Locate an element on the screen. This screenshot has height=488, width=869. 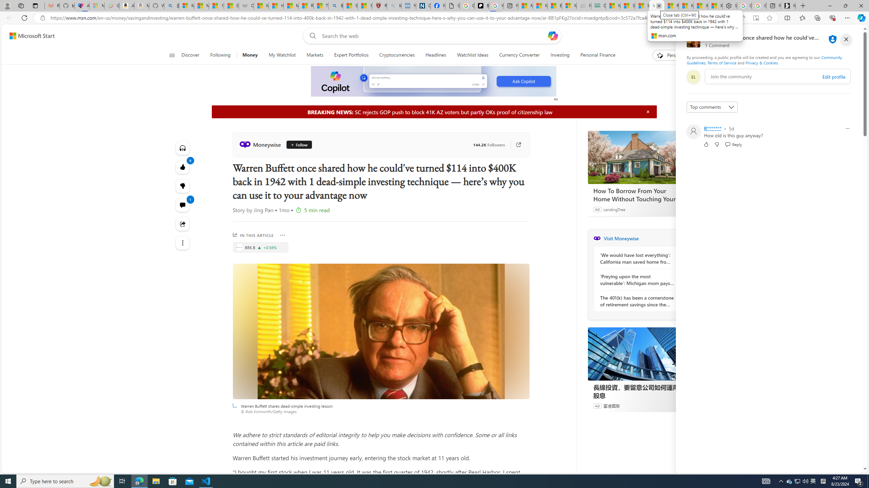
Bing is located at coordinates (336, 6).